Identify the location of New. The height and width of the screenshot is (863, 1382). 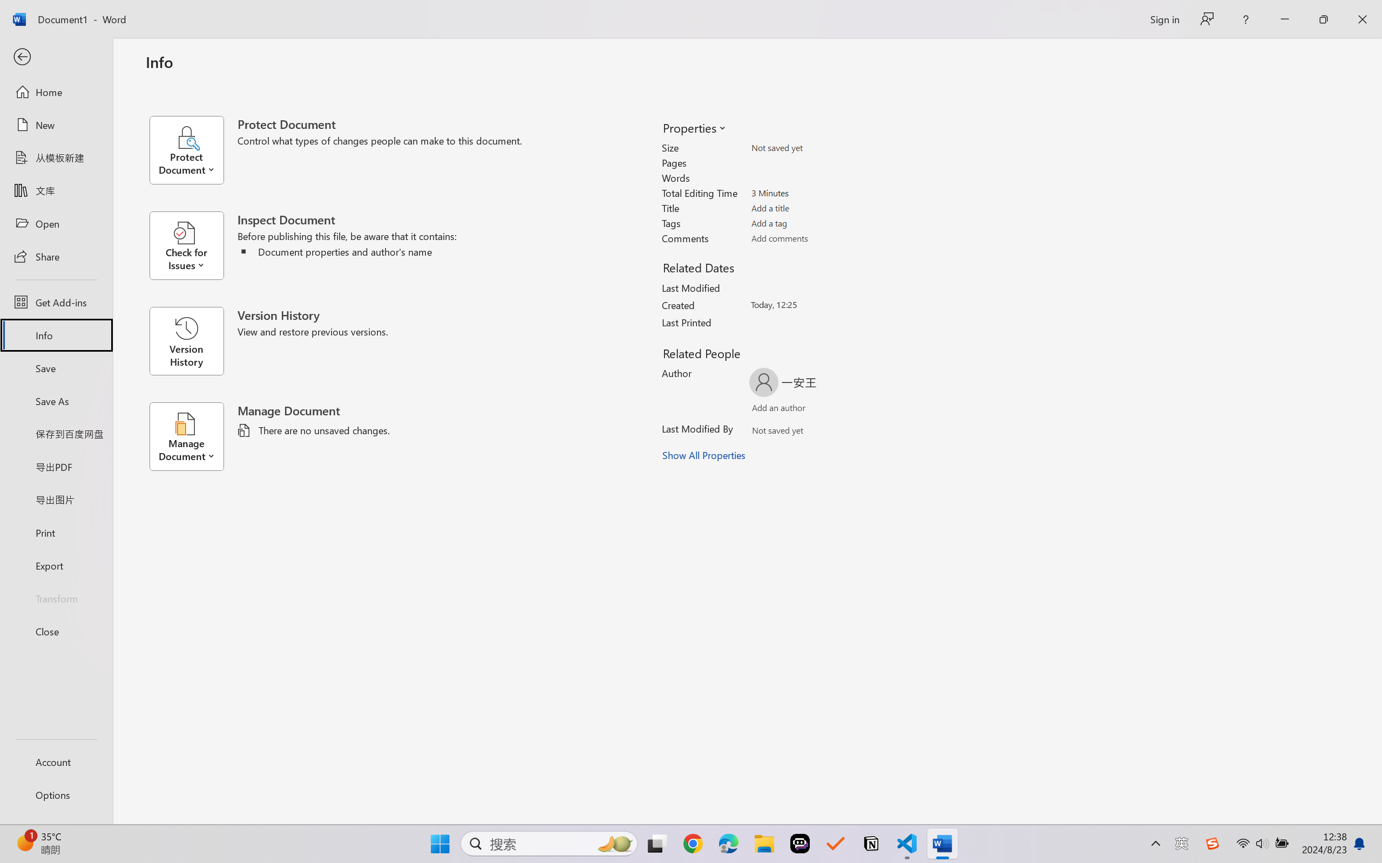
(56, 125).